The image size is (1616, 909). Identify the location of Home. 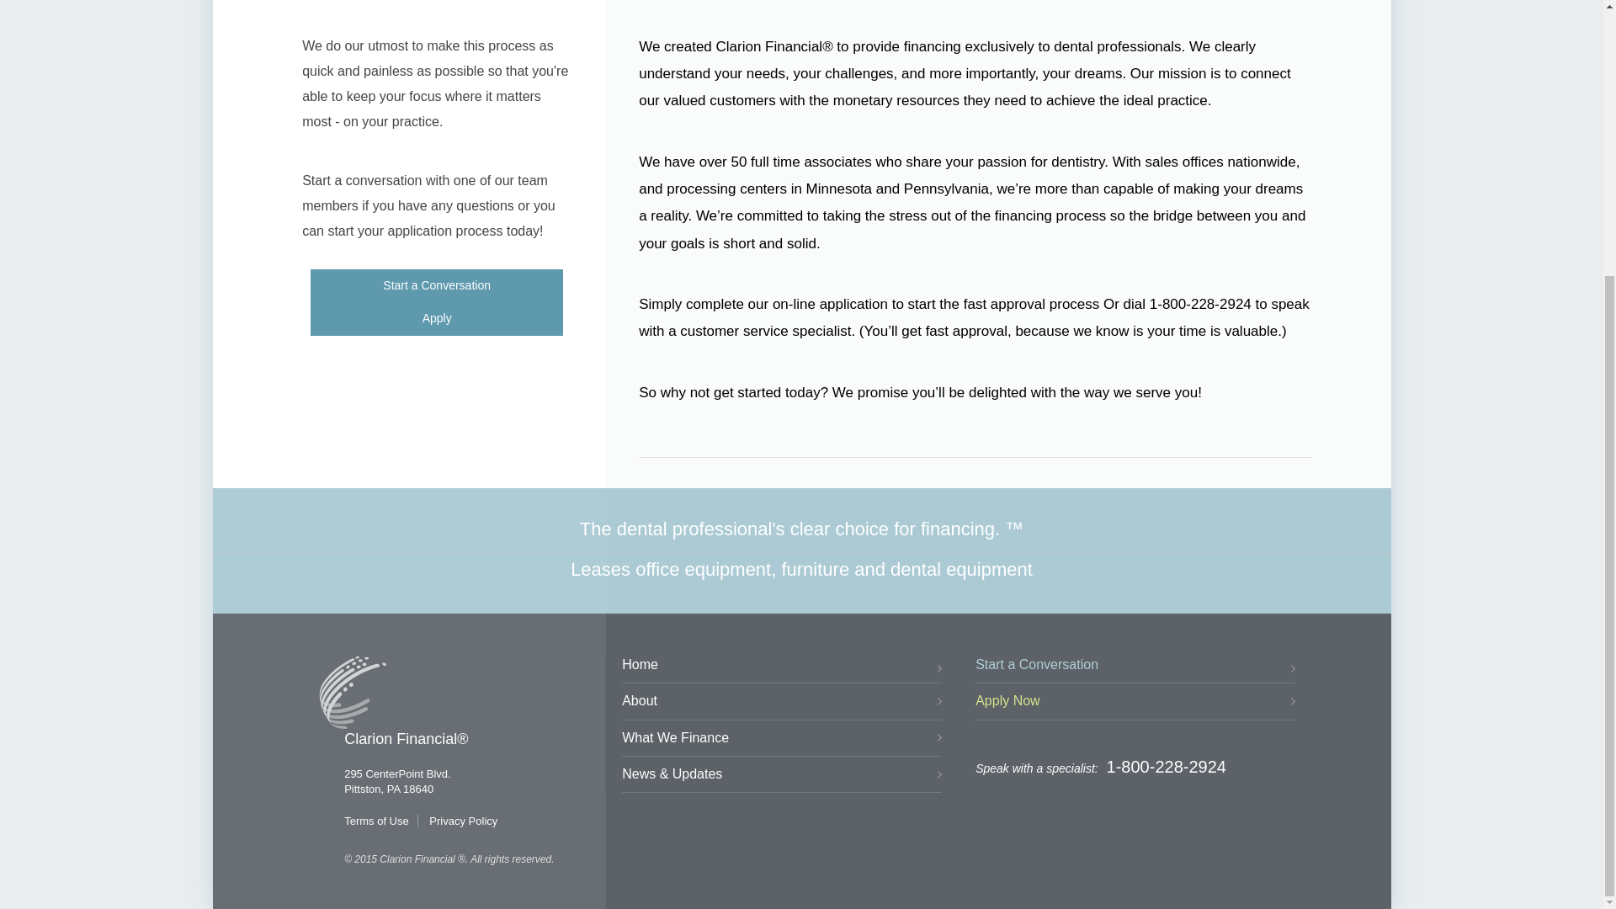
(782, 669).